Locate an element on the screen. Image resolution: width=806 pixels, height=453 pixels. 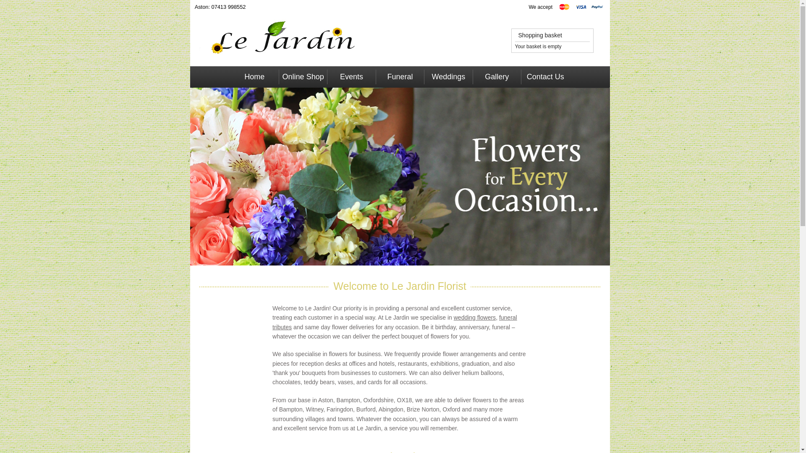
Online Shop is located at coordinates (303, 77).